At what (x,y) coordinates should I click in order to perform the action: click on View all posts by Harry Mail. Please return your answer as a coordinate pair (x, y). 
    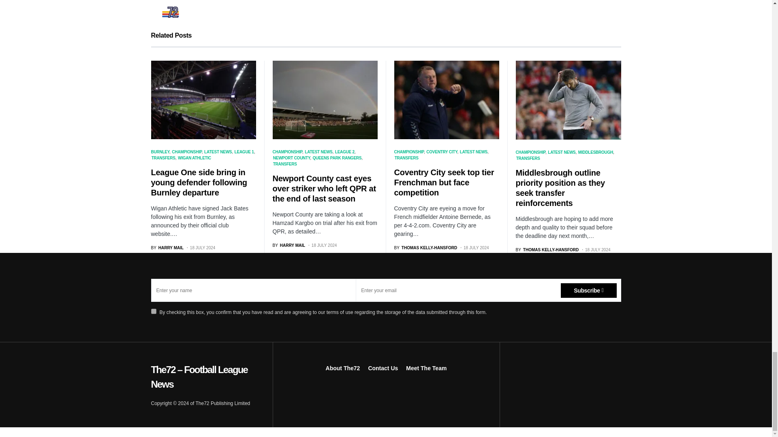
    Looking at the image, I should click on (289, 245).